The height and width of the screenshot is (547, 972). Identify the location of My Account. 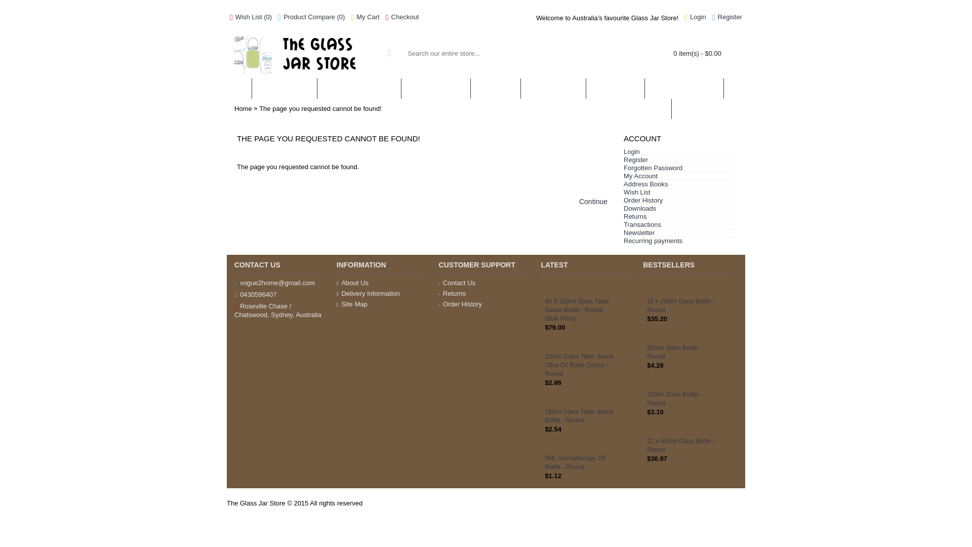
(679, 176).